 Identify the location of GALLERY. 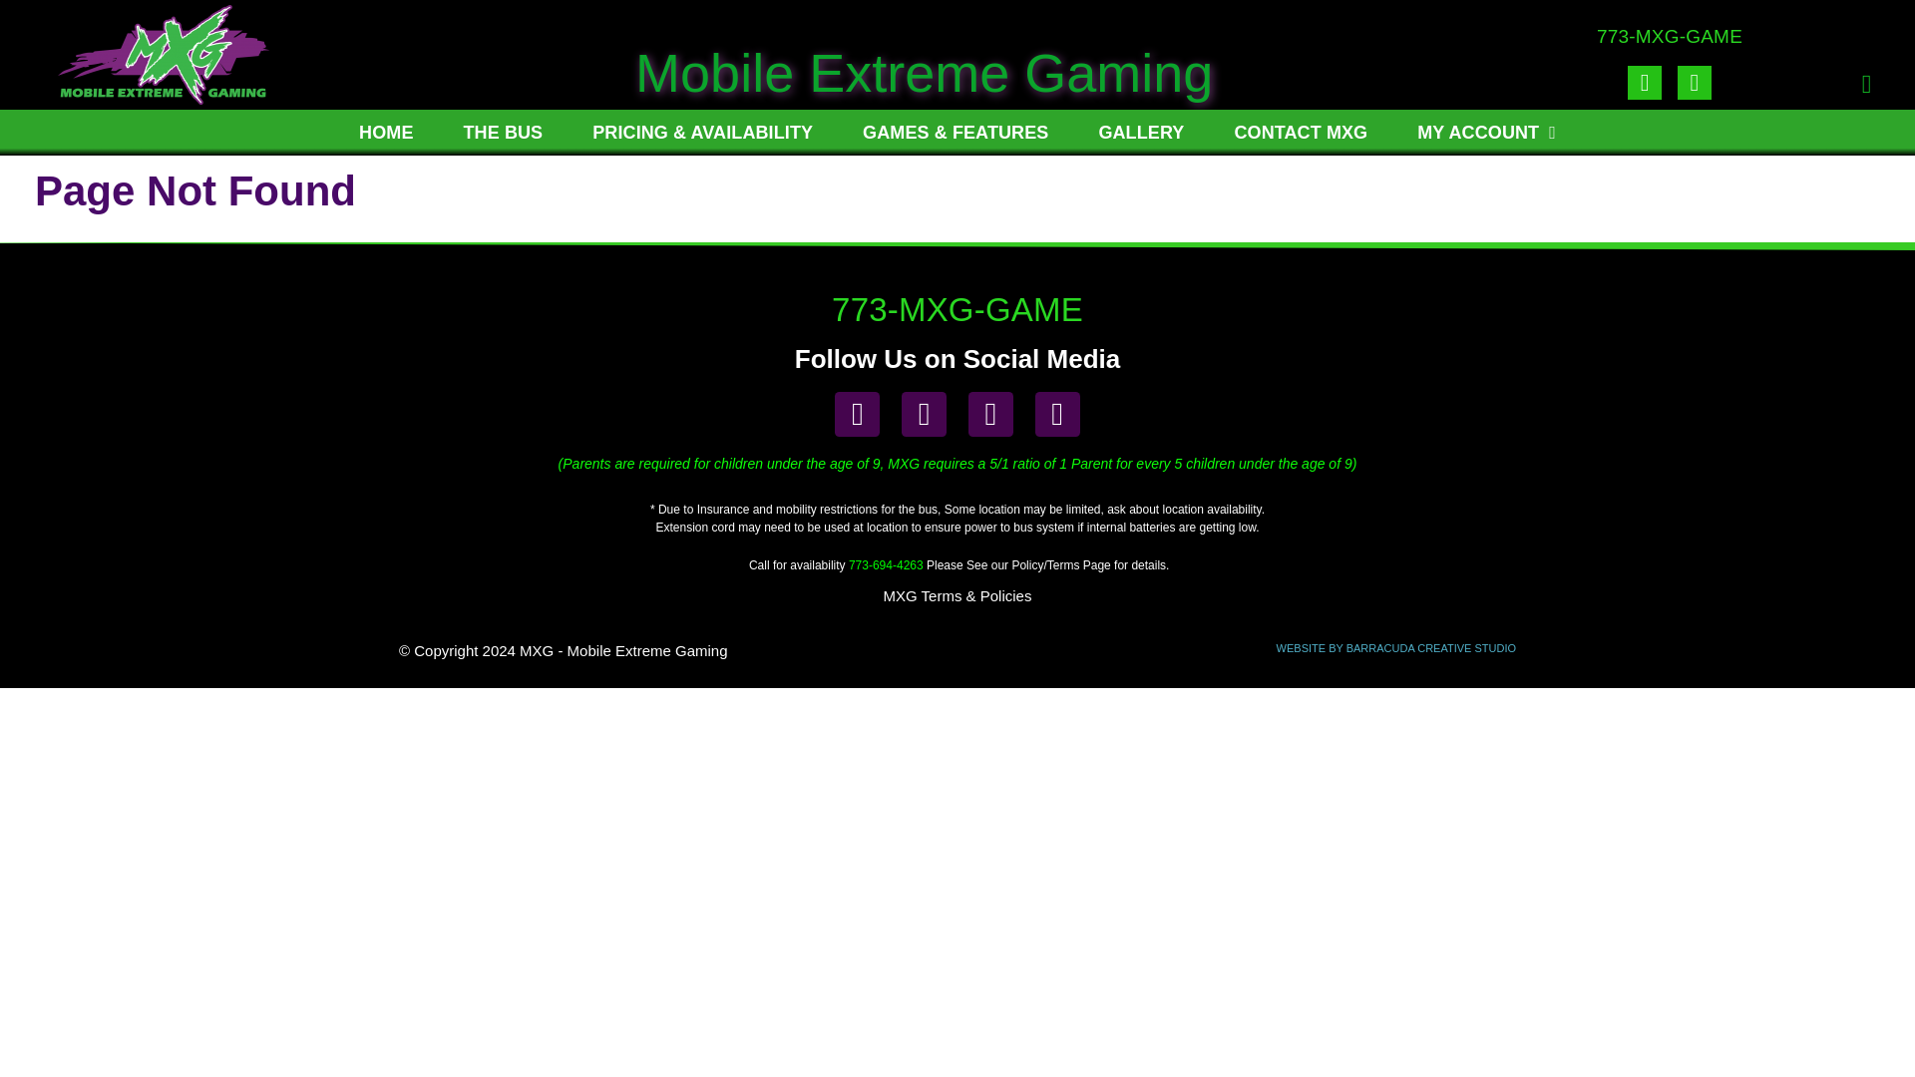
(1141, 132).